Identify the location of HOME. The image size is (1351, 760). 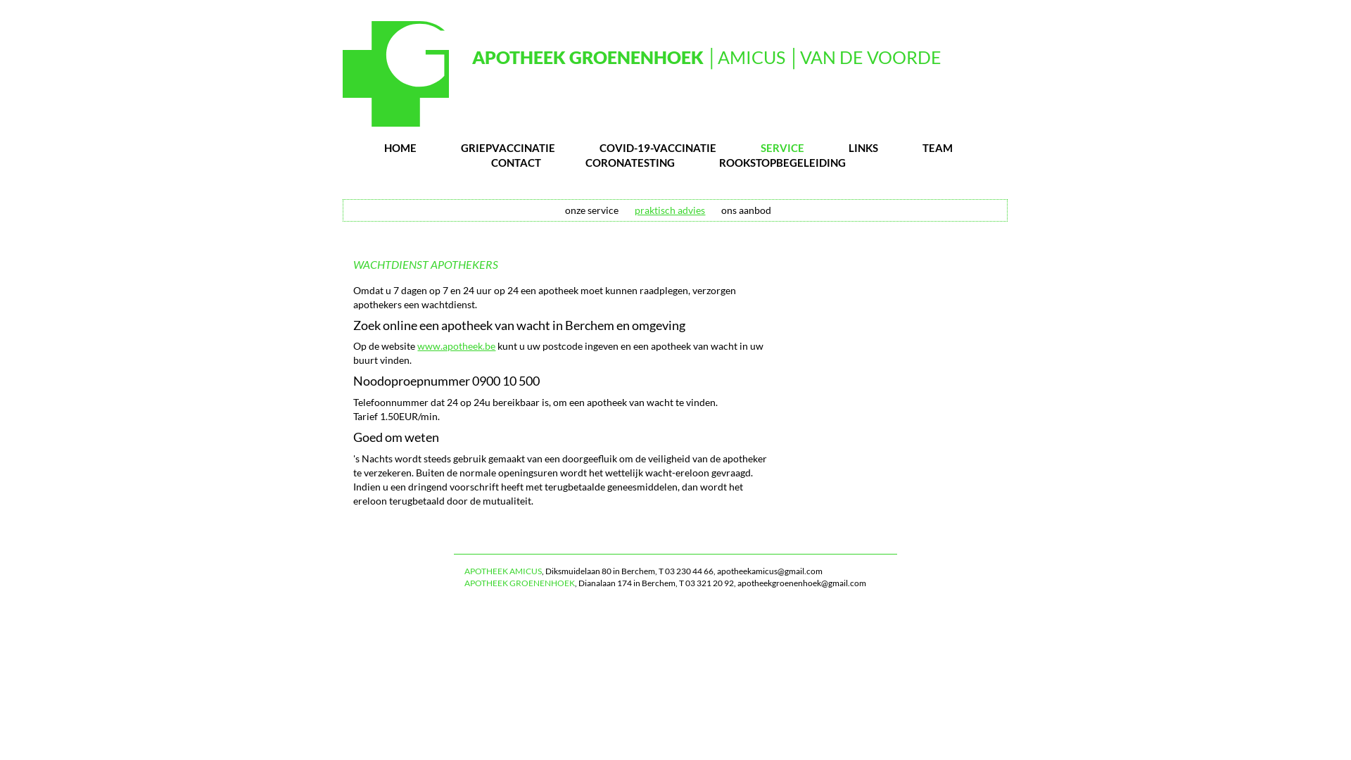
(400, 148).